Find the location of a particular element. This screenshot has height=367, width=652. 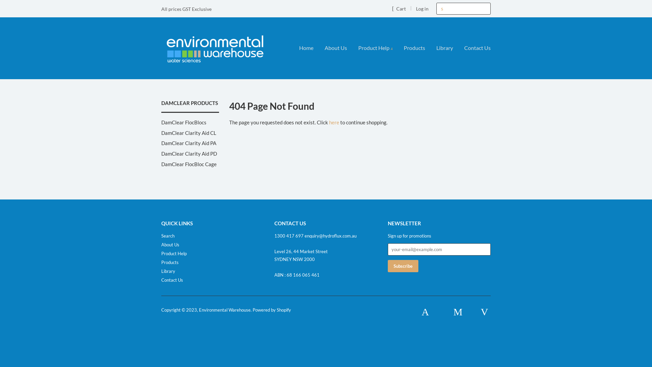

DamClear Clarity Aid PA is located at coordinates (189, 143).